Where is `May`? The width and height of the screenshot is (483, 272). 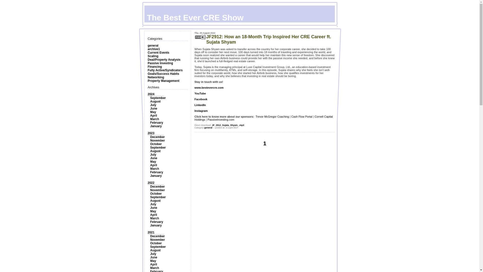 May is located at coordinates (153, 162).